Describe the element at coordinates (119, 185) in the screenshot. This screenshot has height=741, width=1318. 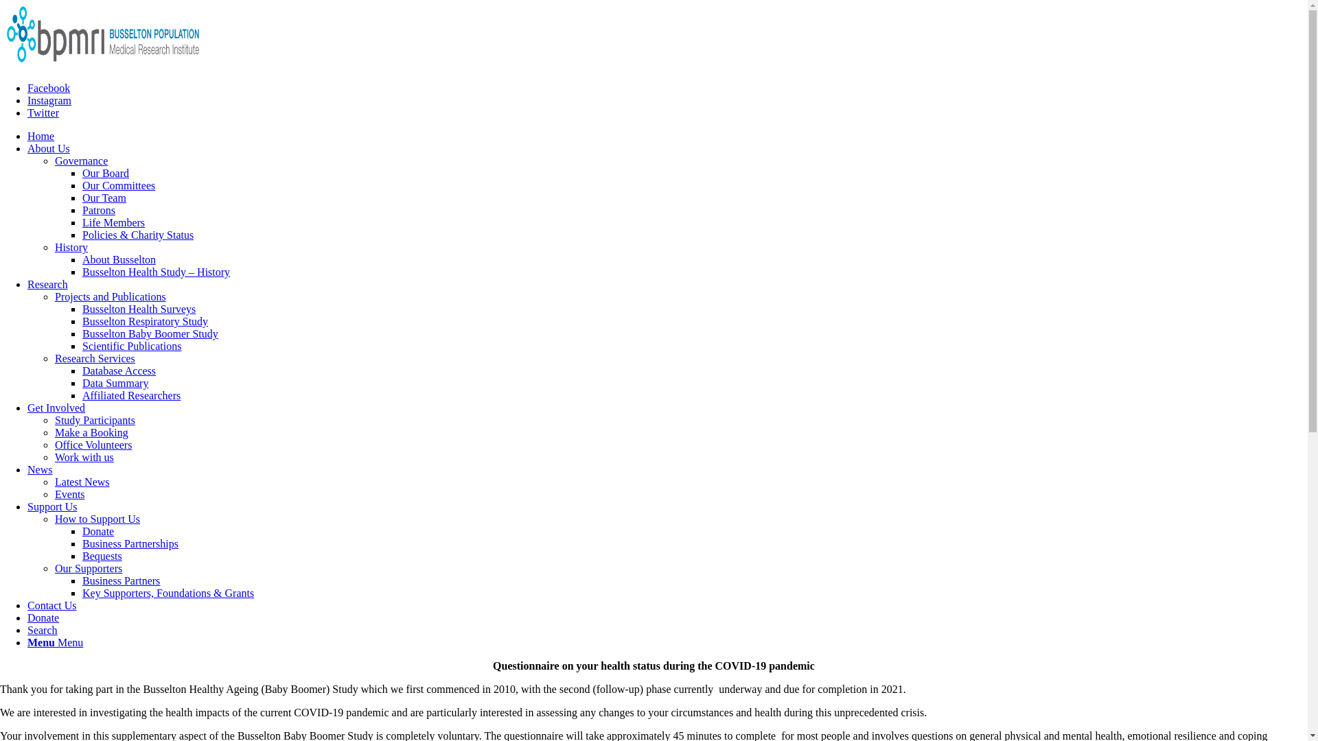
I see `Our Committees` at that location.